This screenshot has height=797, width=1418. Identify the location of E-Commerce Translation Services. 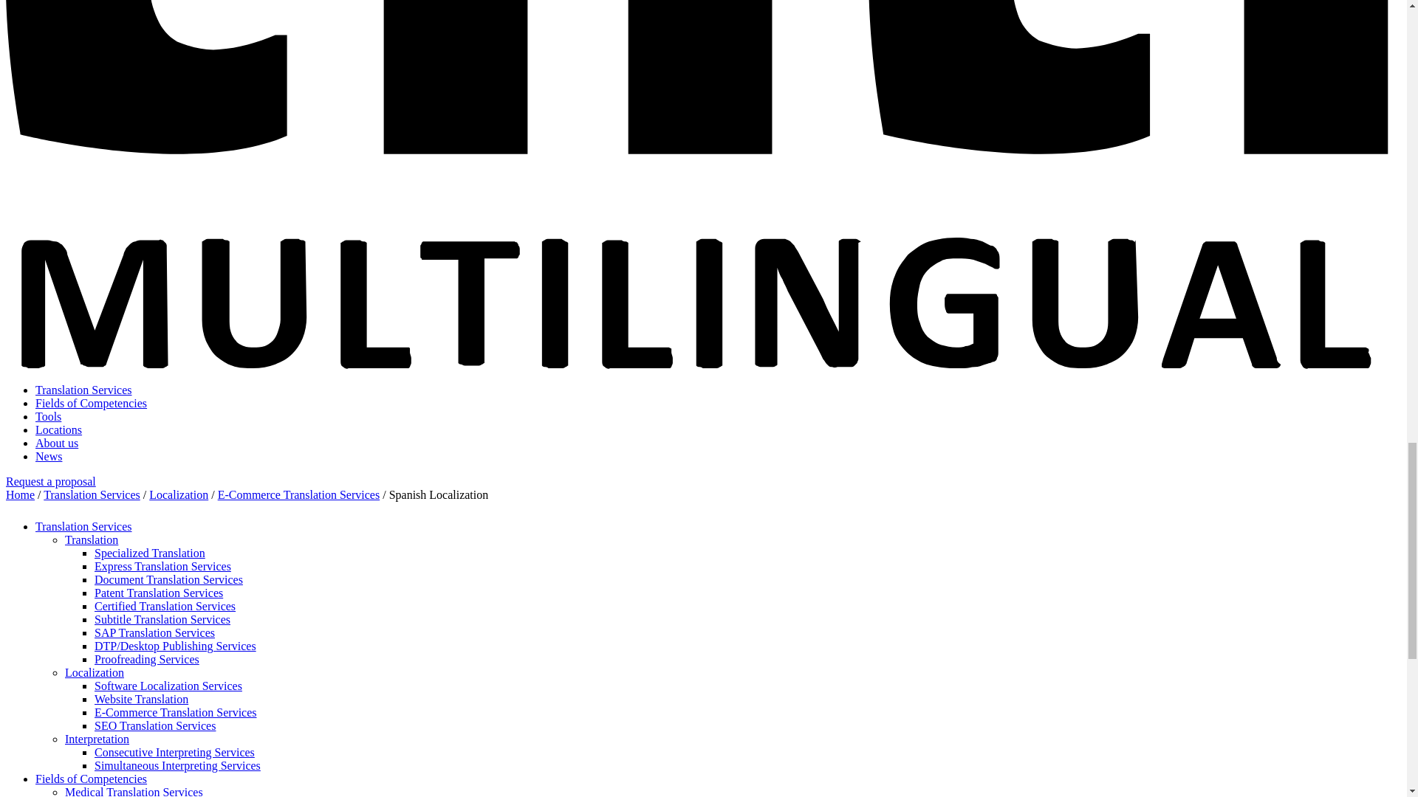
(176, 712).